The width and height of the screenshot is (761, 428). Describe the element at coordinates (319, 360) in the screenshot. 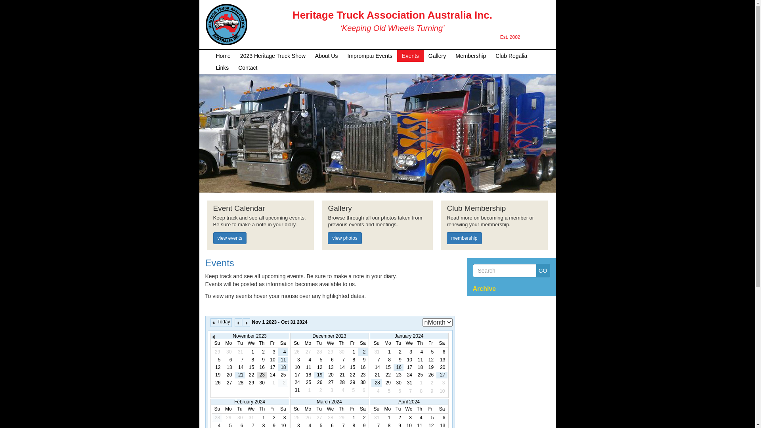

I see `5` at that location.